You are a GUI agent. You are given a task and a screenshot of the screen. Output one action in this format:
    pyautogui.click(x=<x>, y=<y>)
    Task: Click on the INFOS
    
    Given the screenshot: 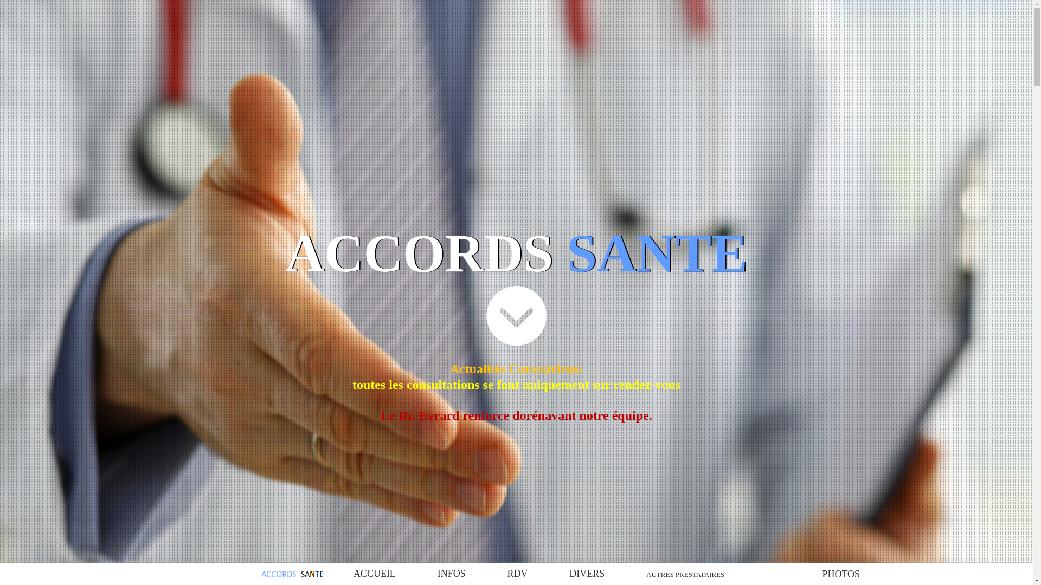 What is the action you would take?
    pyautogui.click(x=452, y=574)
    